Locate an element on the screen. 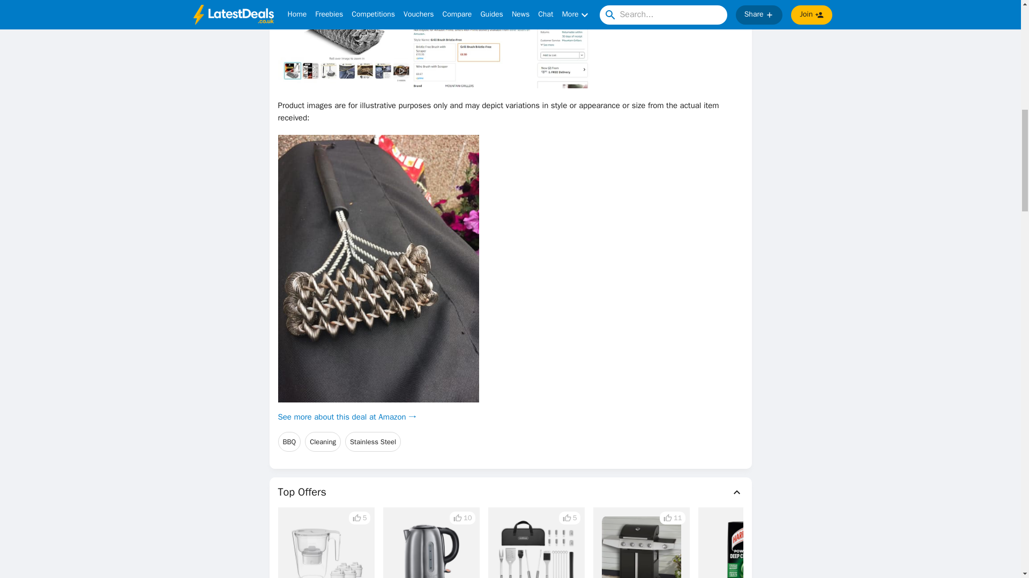 The height and width of the screenshot is (578, 1029). Stainless Steel is located at coordinates (373, 441).